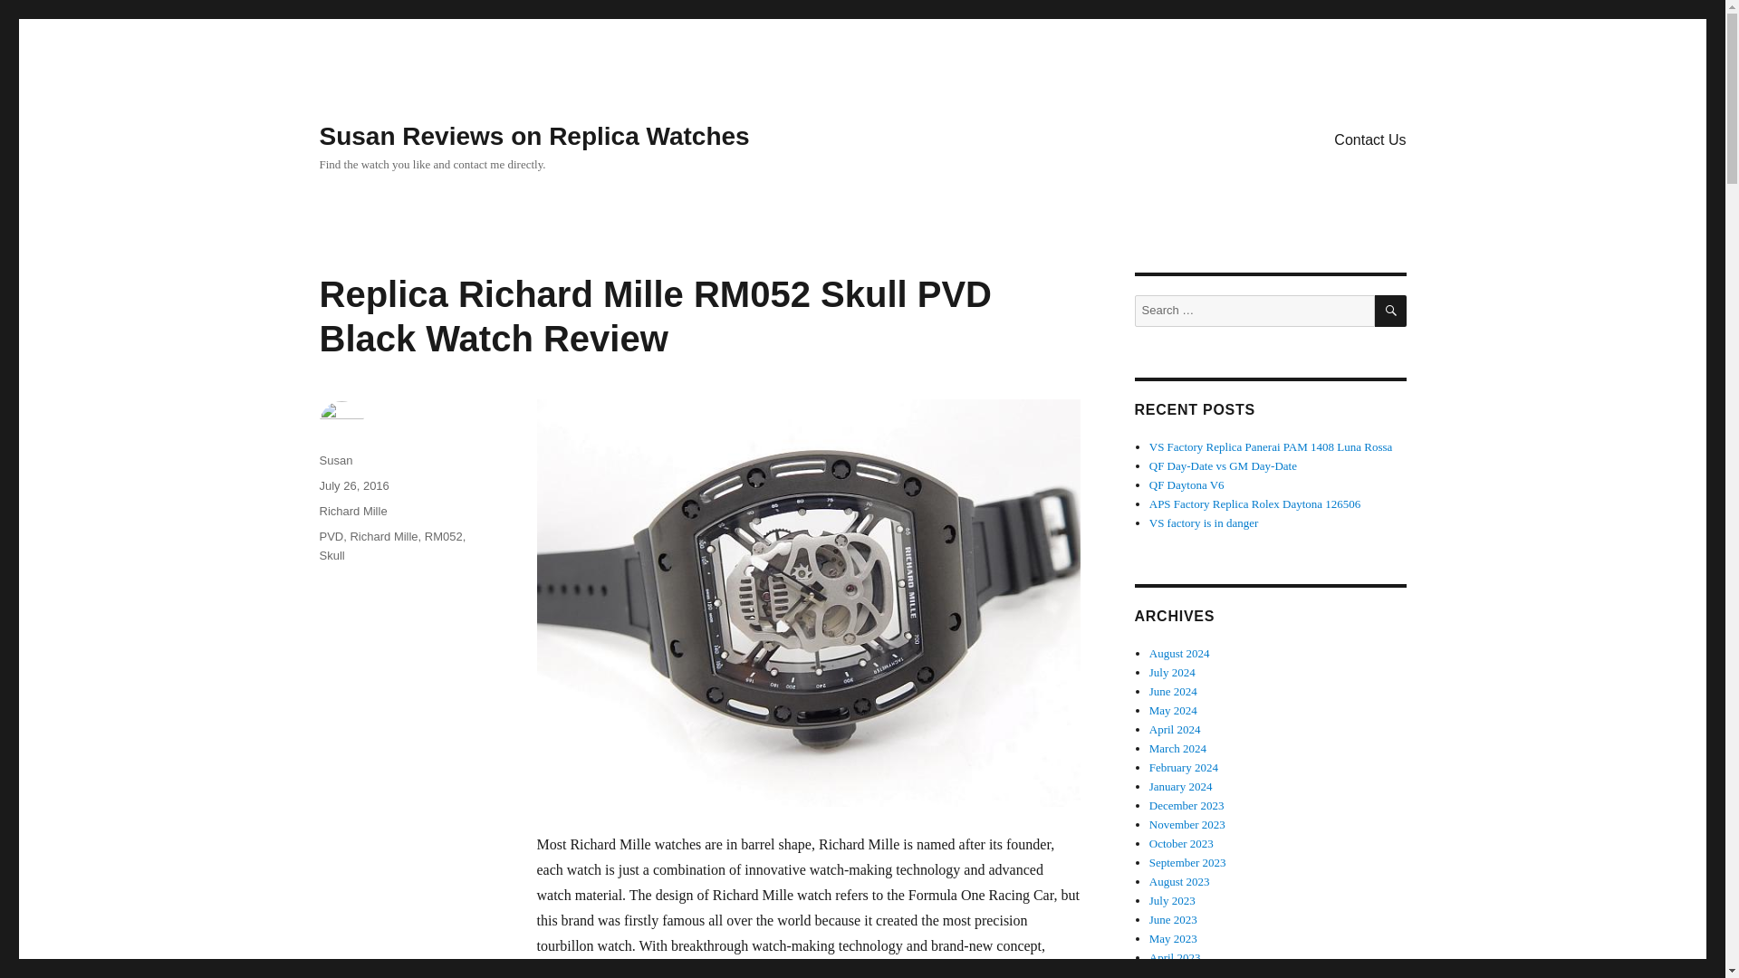 The image size is (1739, 978). Describe the element at coordinates (533, 136) in the screenshot. I see `Susan Reviews on Replica Watches` at that location.